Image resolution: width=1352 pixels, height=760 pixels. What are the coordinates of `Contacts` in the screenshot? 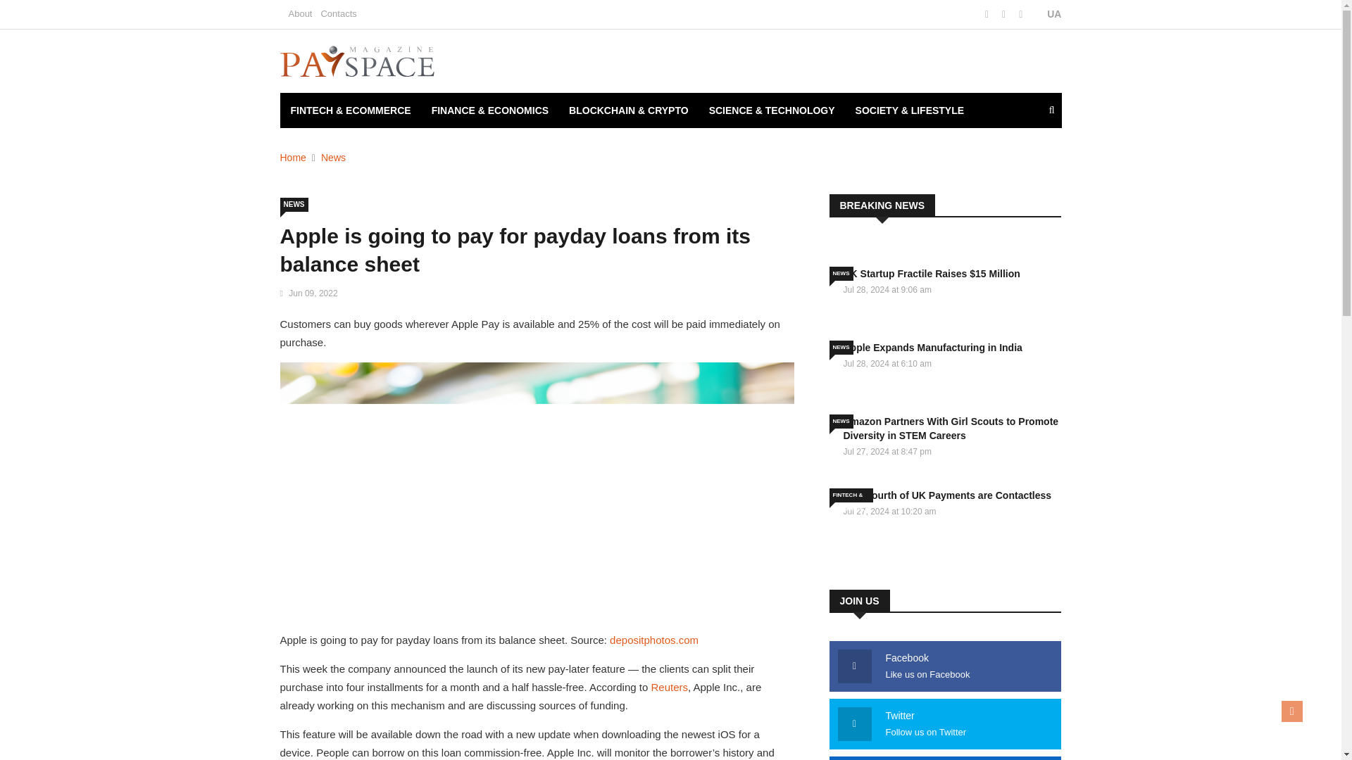 It's located at (338, 13).